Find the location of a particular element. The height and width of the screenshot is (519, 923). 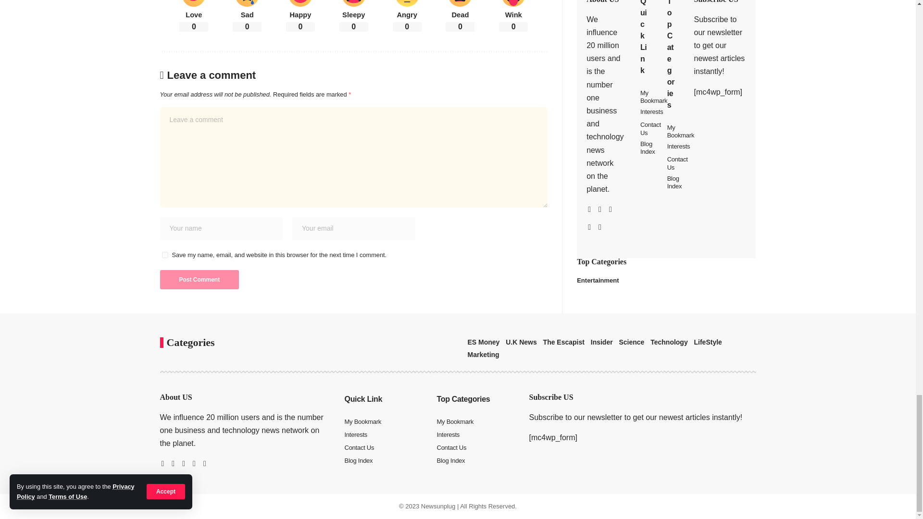

yes is located at coordinates (164, 255).